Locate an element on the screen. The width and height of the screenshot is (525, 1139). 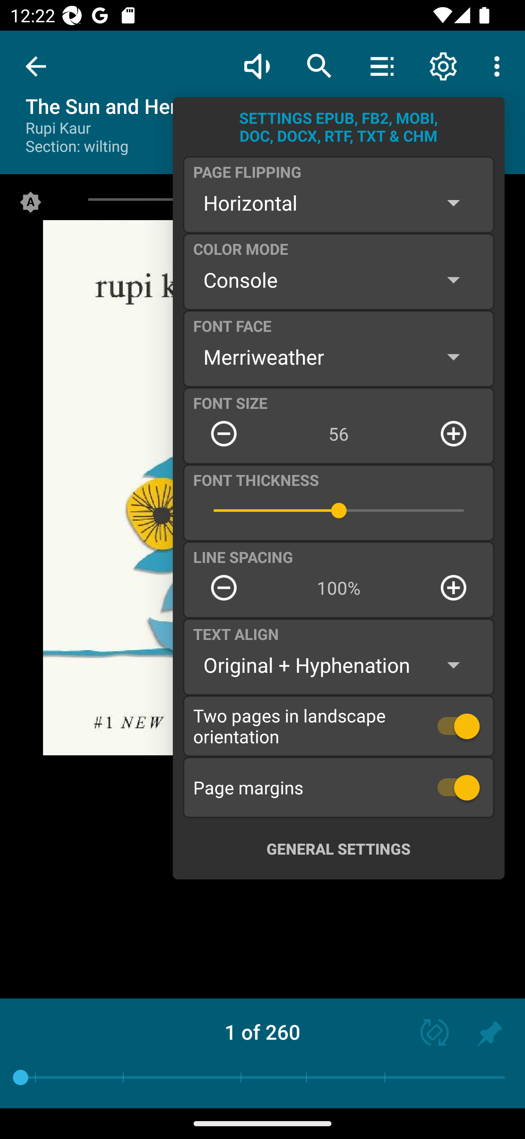
Original + Hyphenation is located at coordinates (338, 665).